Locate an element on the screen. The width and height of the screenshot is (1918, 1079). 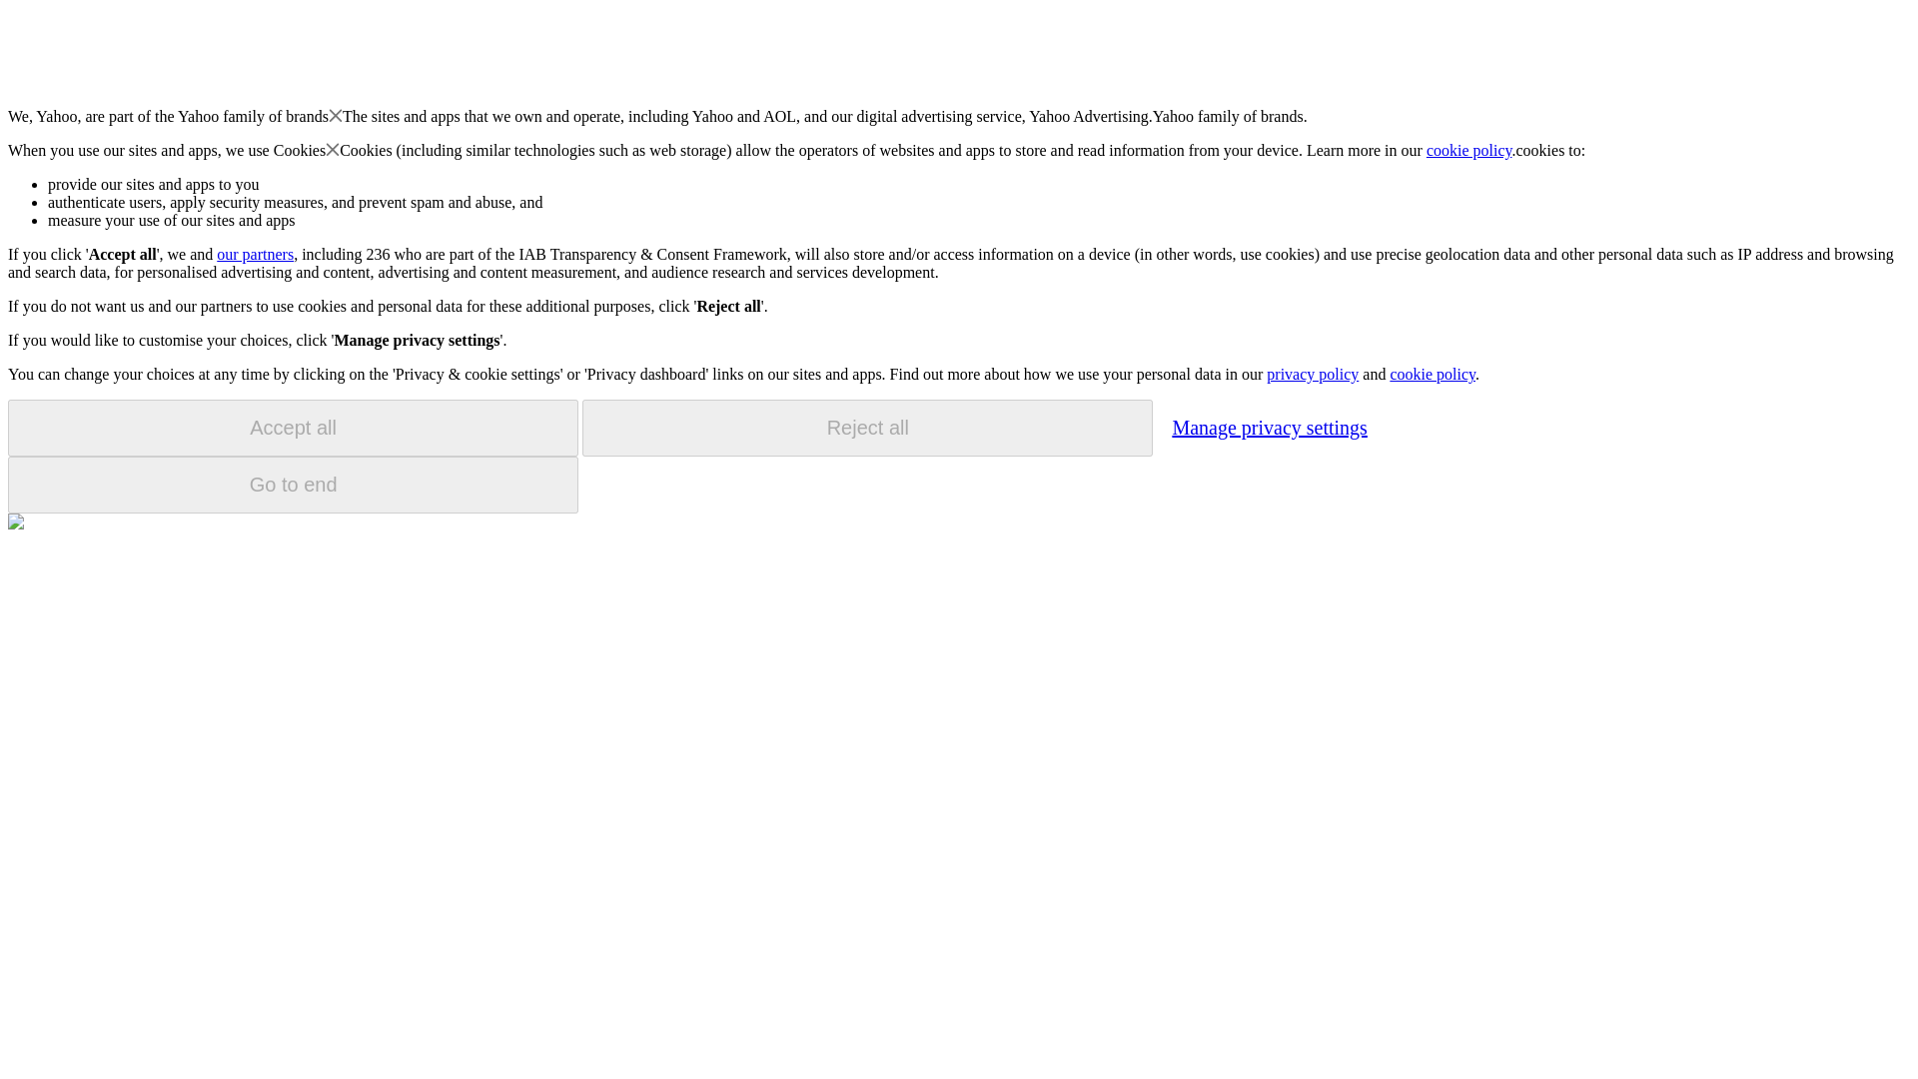
cookie policy is located at coordinates (1469, 150).